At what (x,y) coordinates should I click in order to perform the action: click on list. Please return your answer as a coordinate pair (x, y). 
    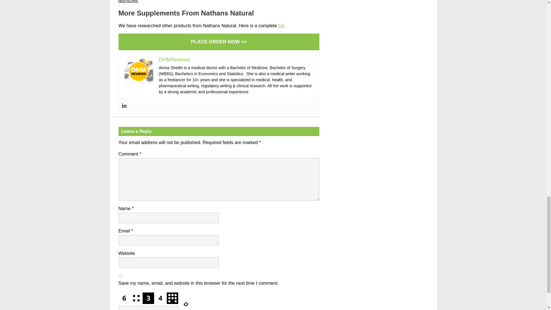
    Looking at the image, I should click on (281, 26).